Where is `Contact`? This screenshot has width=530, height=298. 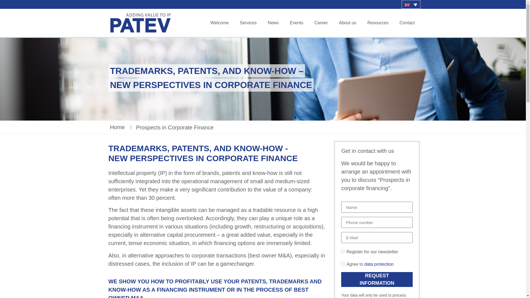 Contact is located at coordinates (407, 23).